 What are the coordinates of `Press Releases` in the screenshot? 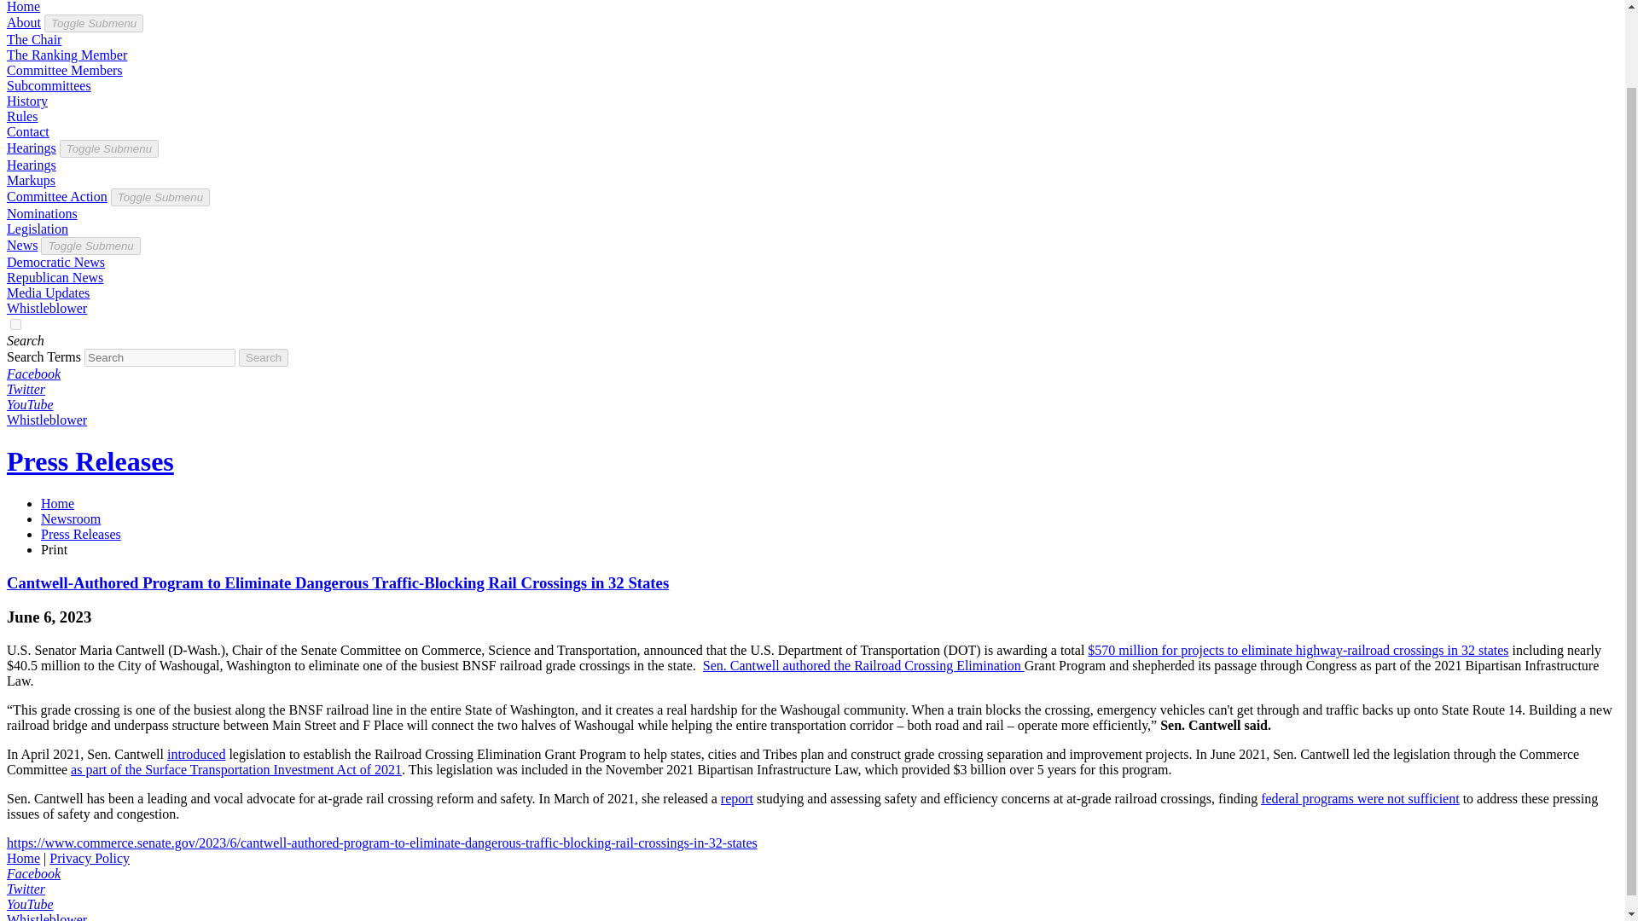 It's located at (90, 460).